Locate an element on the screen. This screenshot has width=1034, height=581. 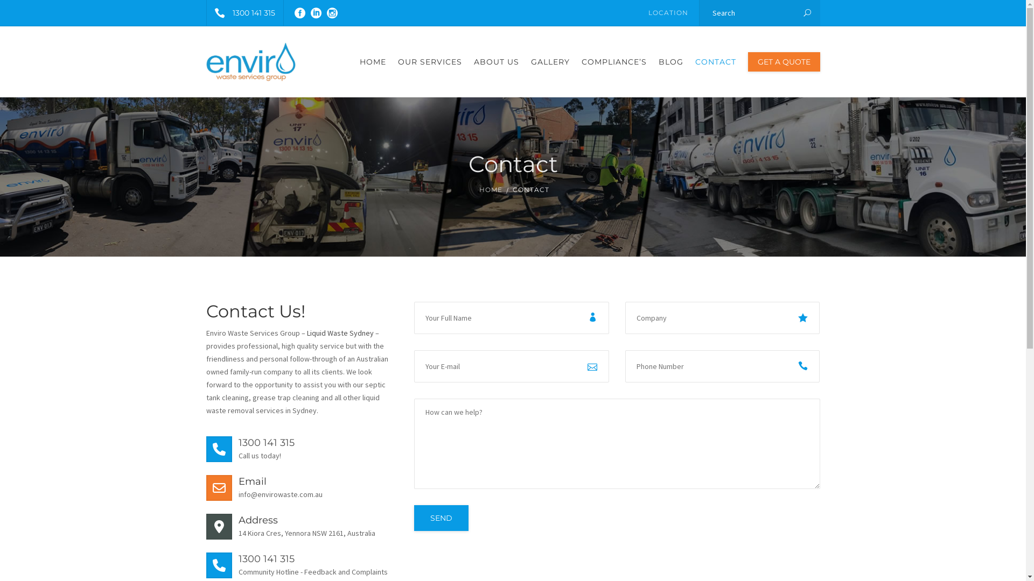
LOCATION is located at coordinates (671, 13).